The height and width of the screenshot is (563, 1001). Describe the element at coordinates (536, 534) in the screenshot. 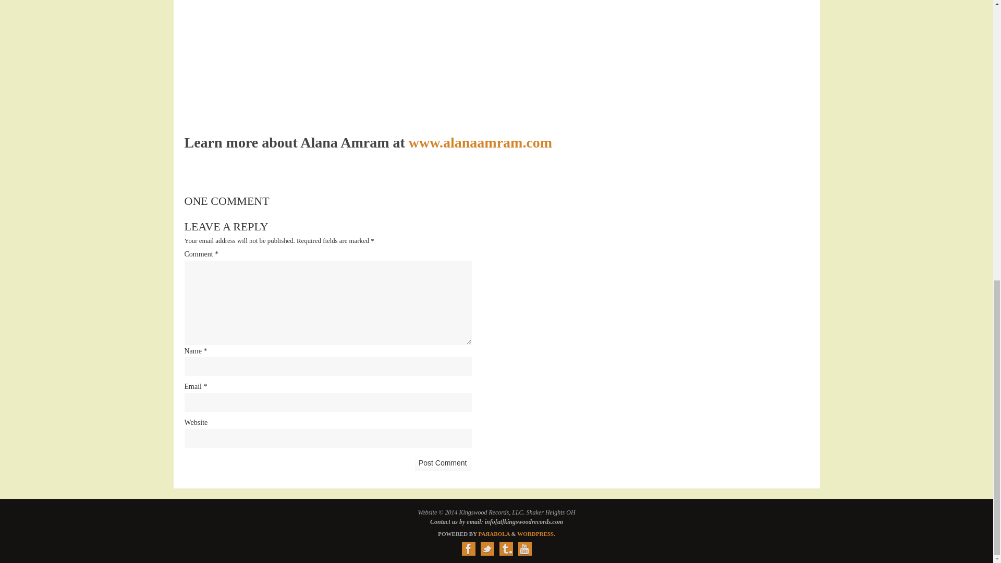

I see `WORDPRESS.` at that location.